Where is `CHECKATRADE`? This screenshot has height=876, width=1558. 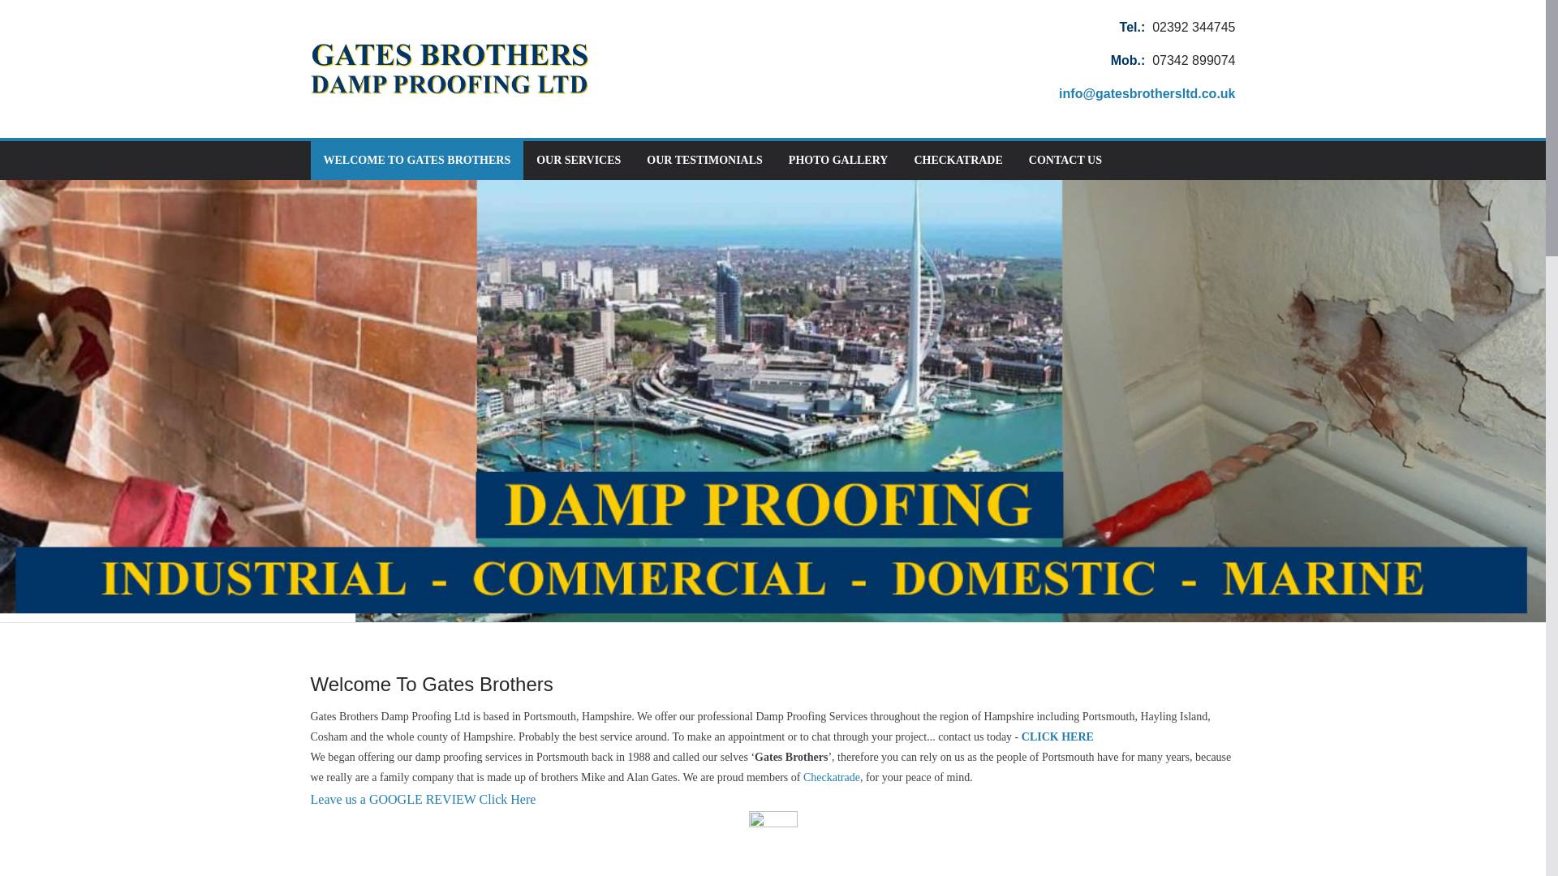 CHECKATRADE is located at coordinates (958, 160).